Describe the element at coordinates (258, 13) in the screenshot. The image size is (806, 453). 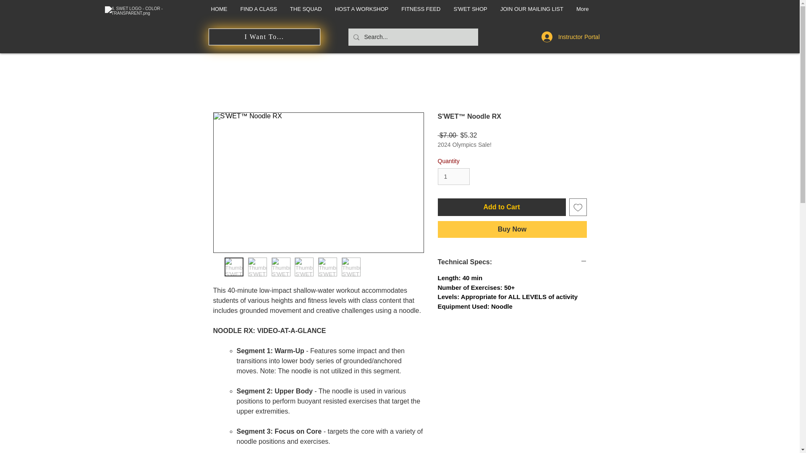
I see `FIND A CLASS` at that location.